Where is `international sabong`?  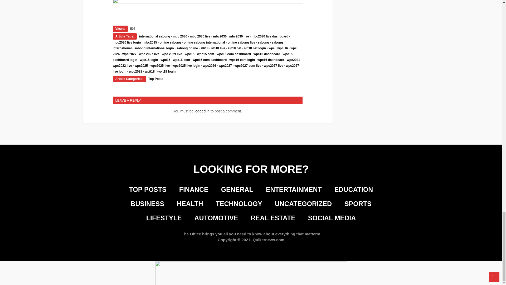 international sabong is located at coordinates (154, 36).